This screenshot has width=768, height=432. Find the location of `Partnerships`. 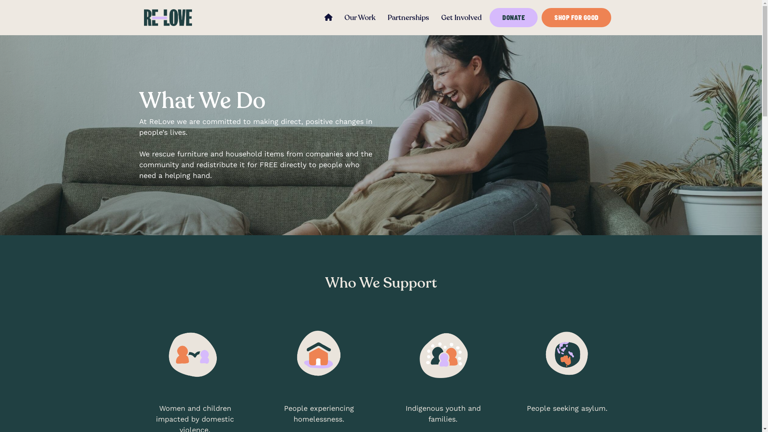

Partnerships is located at coordinates (408, 18).